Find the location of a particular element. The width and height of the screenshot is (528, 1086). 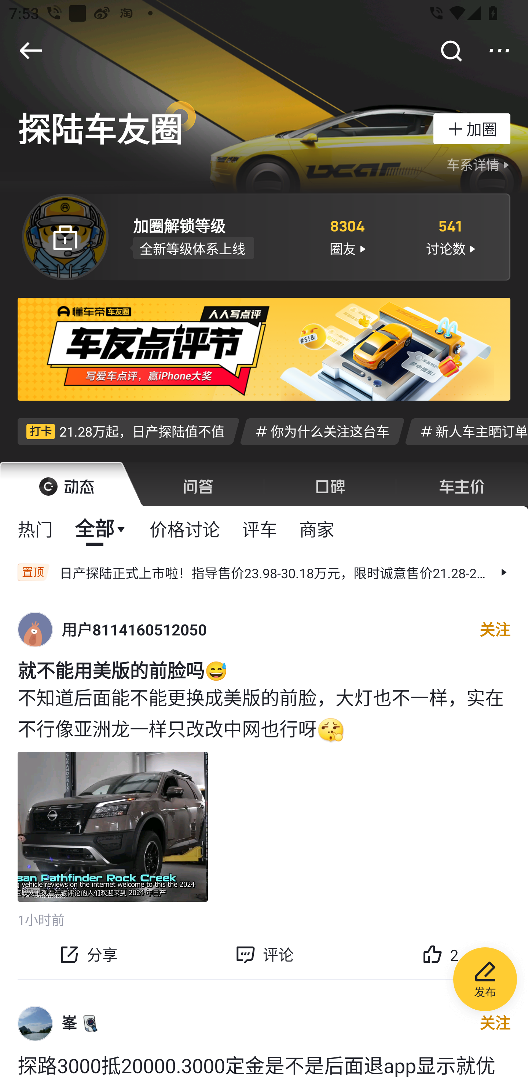

 评论 is located at coordinates (264, 954).